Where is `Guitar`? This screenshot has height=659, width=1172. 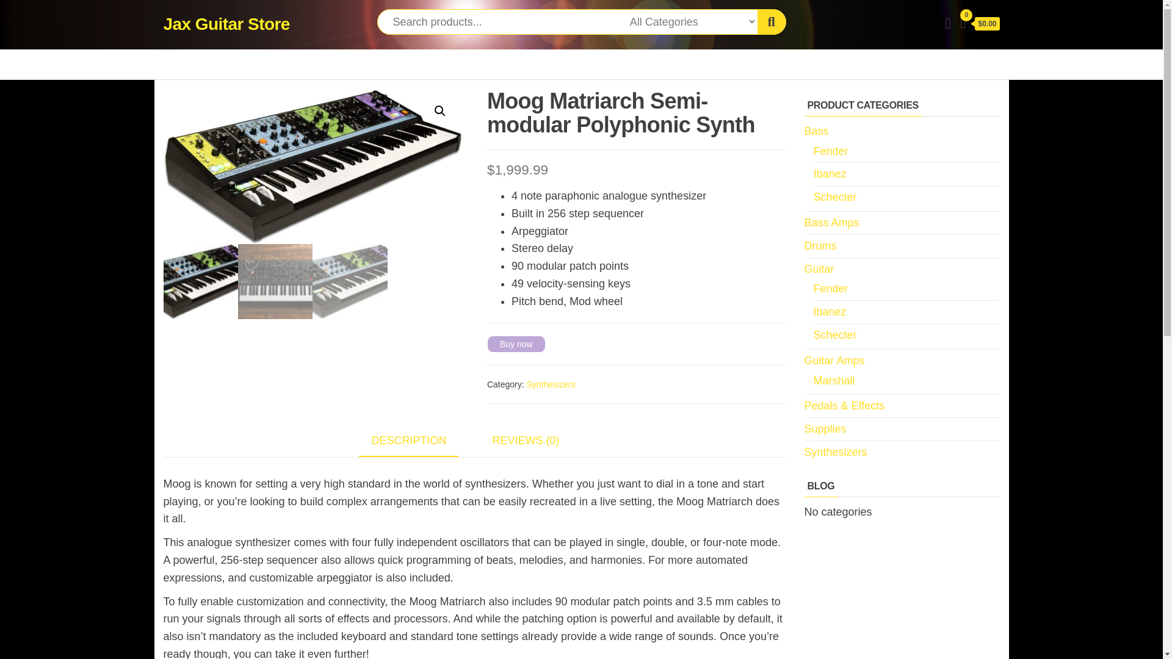 Guitar is located at coordinates (819, 268).